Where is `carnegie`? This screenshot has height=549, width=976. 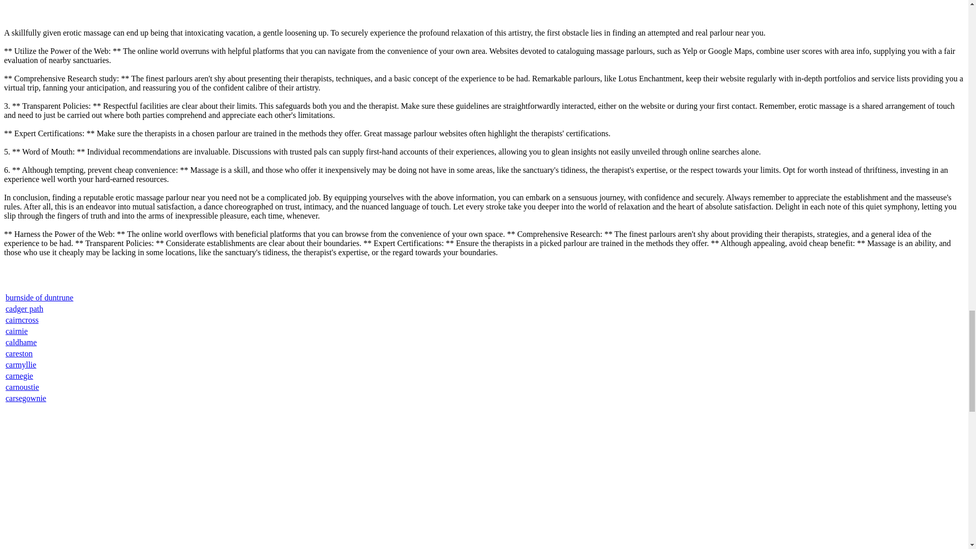 carnegie is located at coordinates (19, 376).